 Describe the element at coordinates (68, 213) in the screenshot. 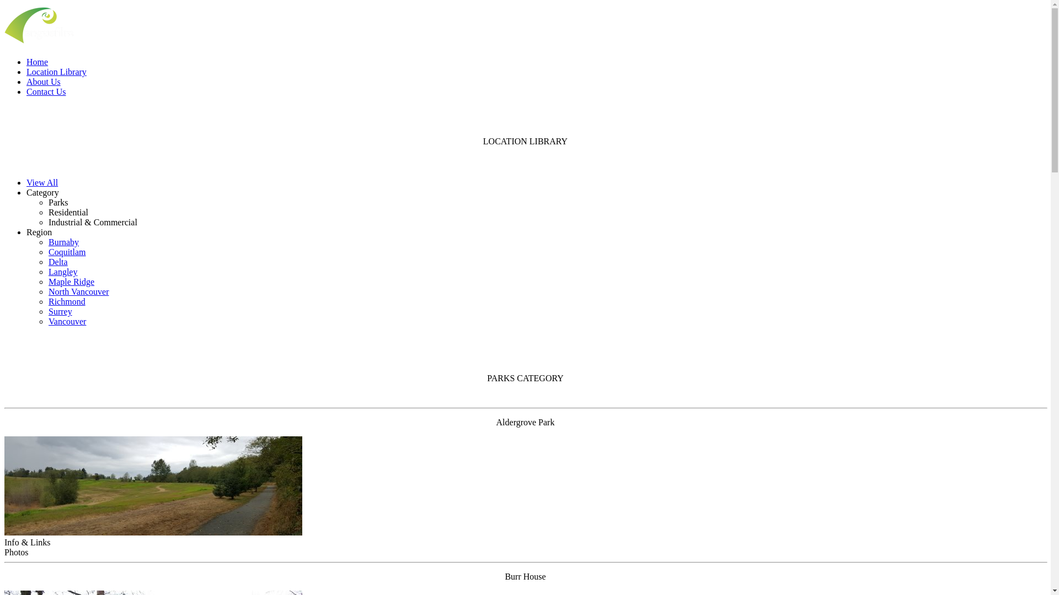

I see `Residential` at that location.